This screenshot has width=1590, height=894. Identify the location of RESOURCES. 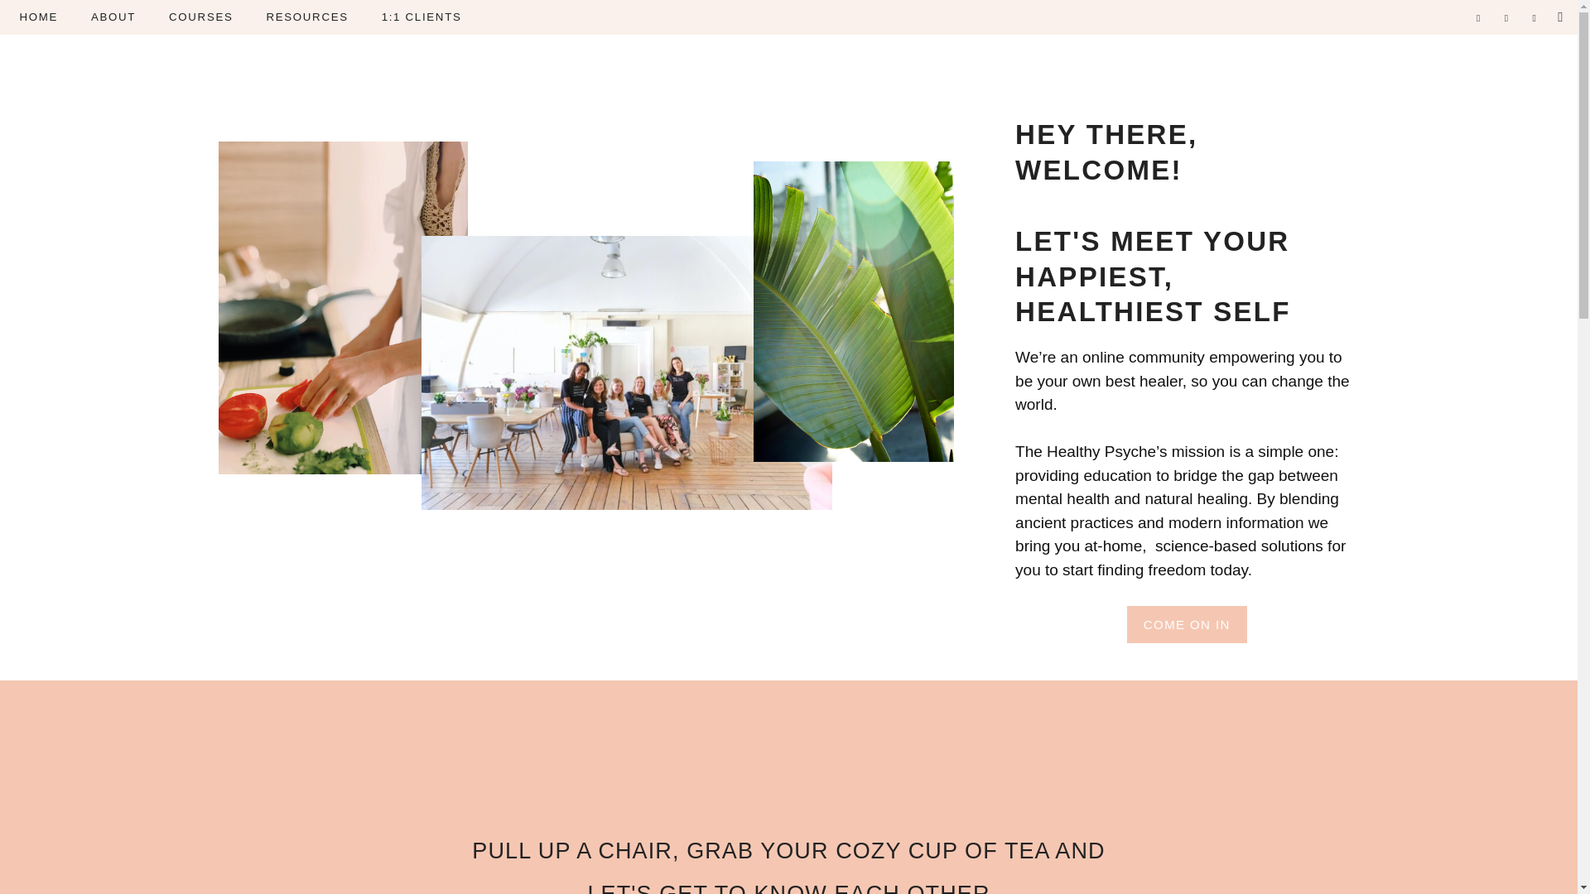
(306, 17).